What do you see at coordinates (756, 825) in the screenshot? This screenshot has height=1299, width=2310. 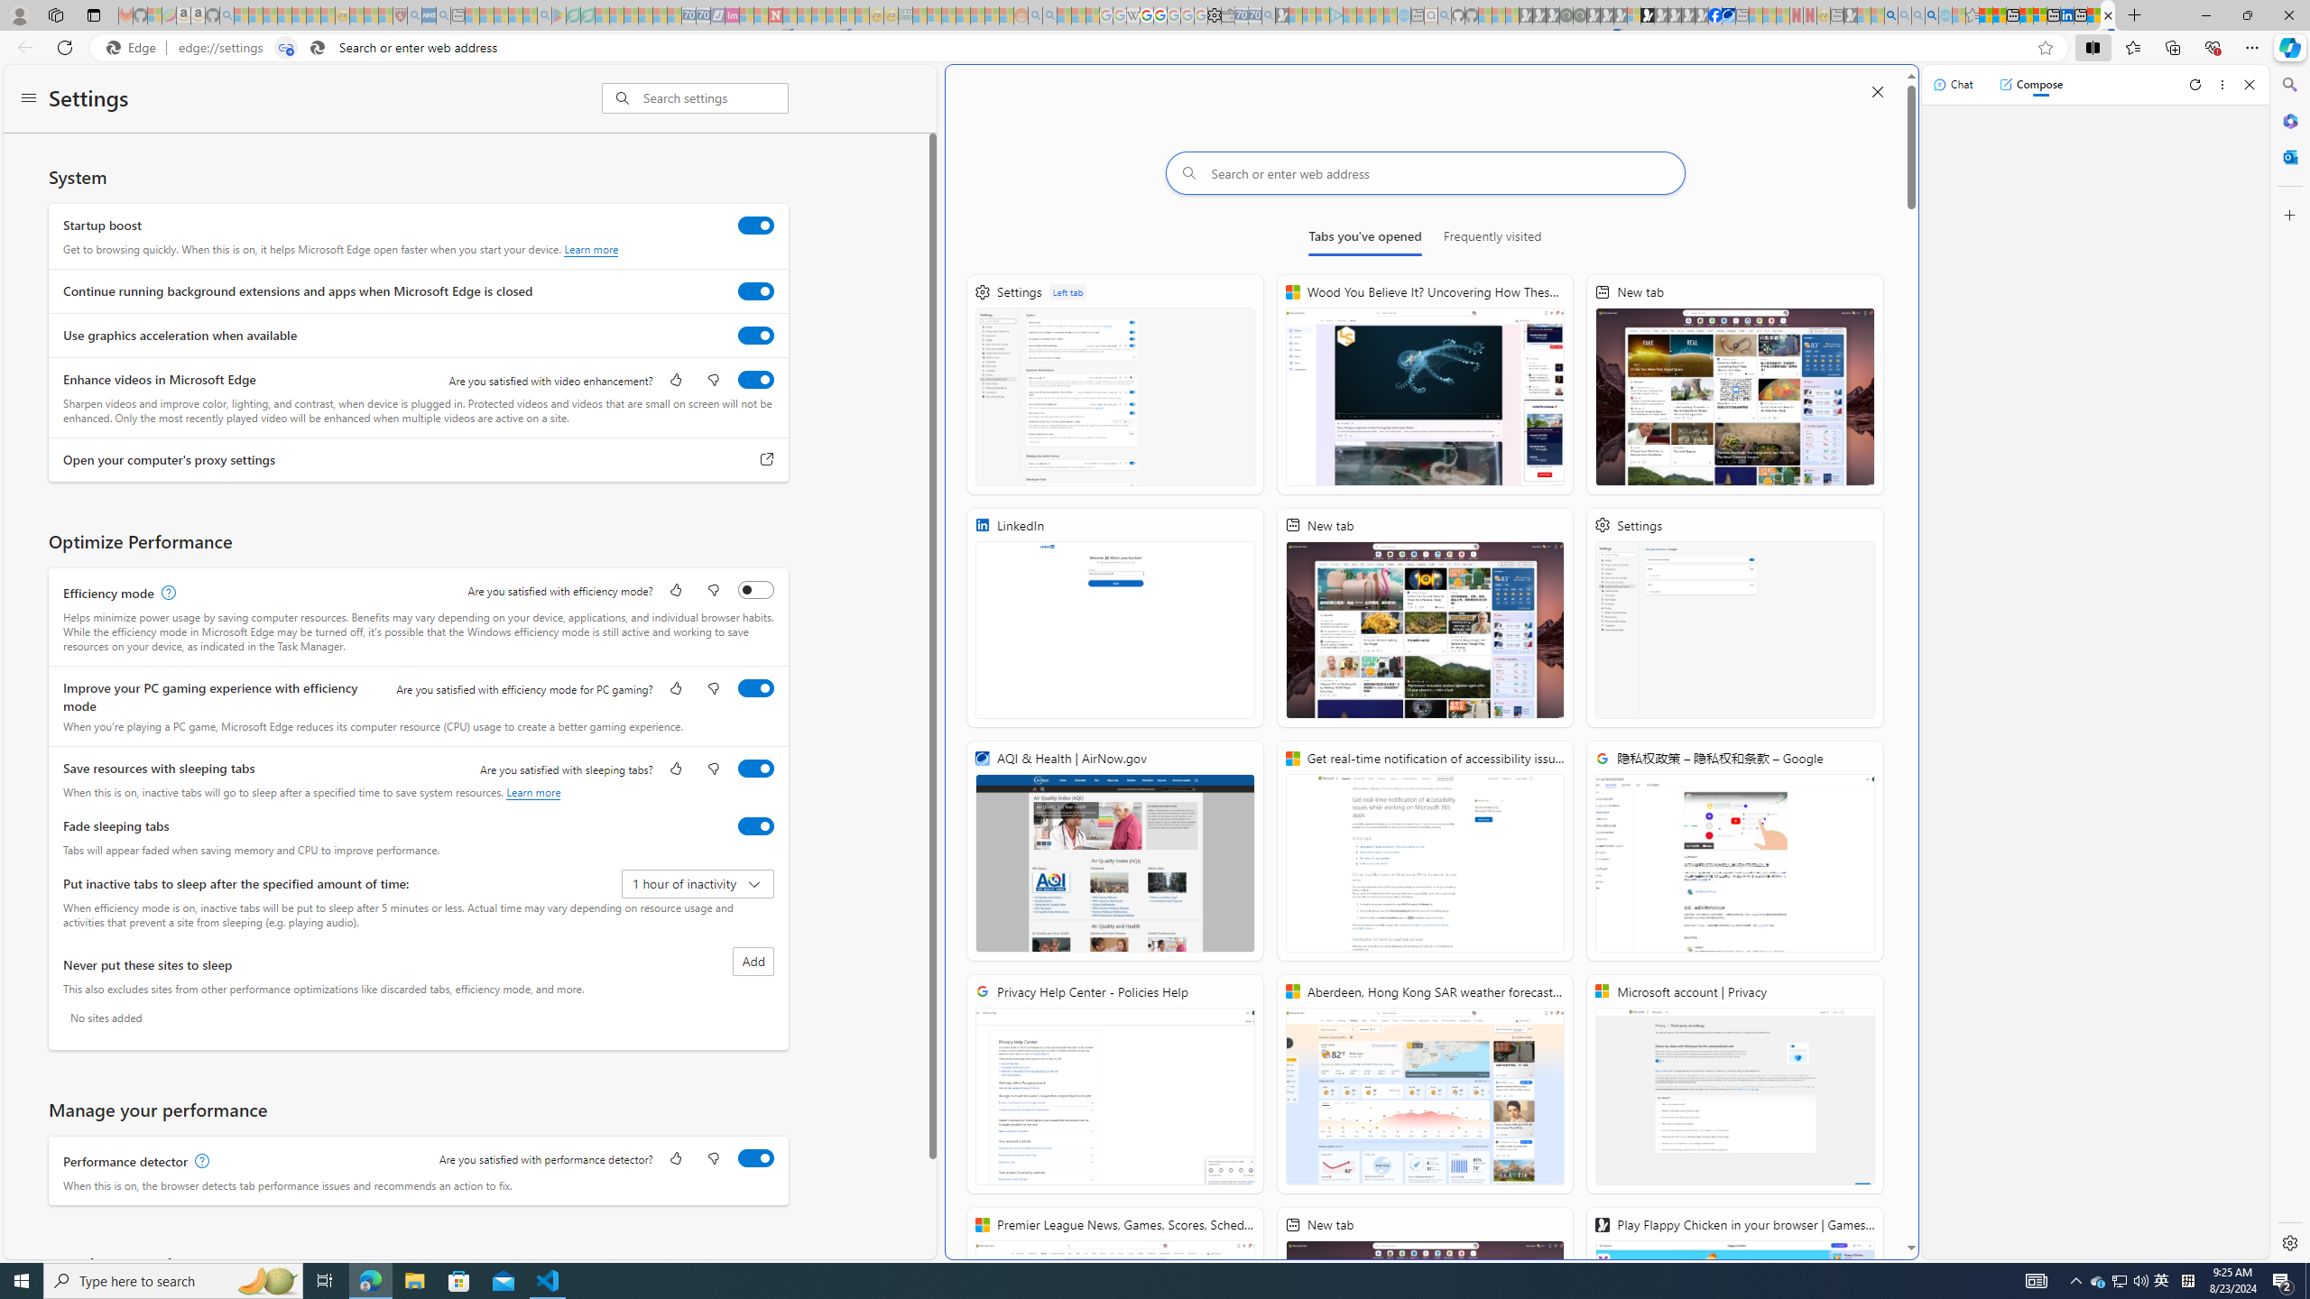 I see `Fade sleeping tabs` at bounding box center [756, 825].